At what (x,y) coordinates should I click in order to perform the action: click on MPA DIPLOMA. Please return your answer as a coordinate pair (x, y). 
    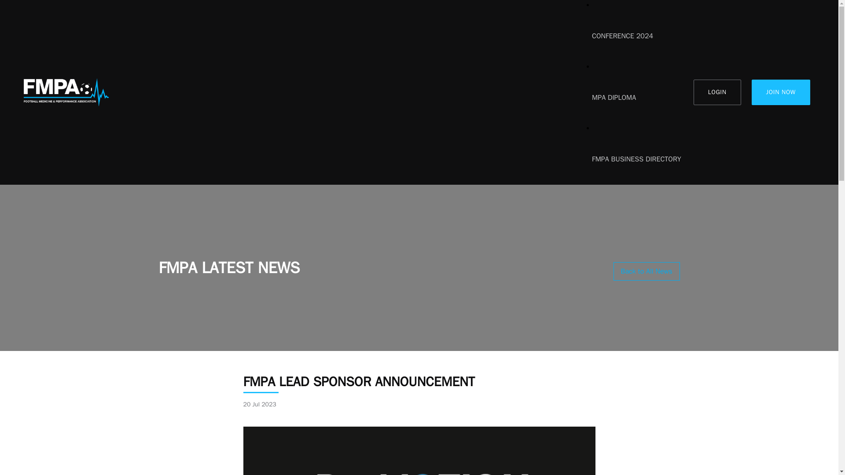
    Looking at the image, I should click on (636, 98).